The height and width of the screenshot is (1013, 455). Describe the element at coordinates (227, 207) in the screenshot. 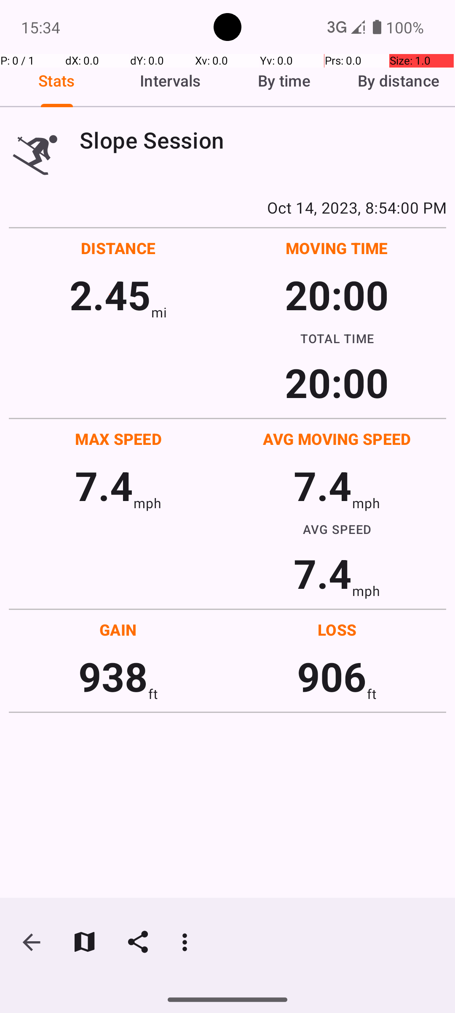

I see `Oct 14, 2023, 8:54:00 PM` at that location.